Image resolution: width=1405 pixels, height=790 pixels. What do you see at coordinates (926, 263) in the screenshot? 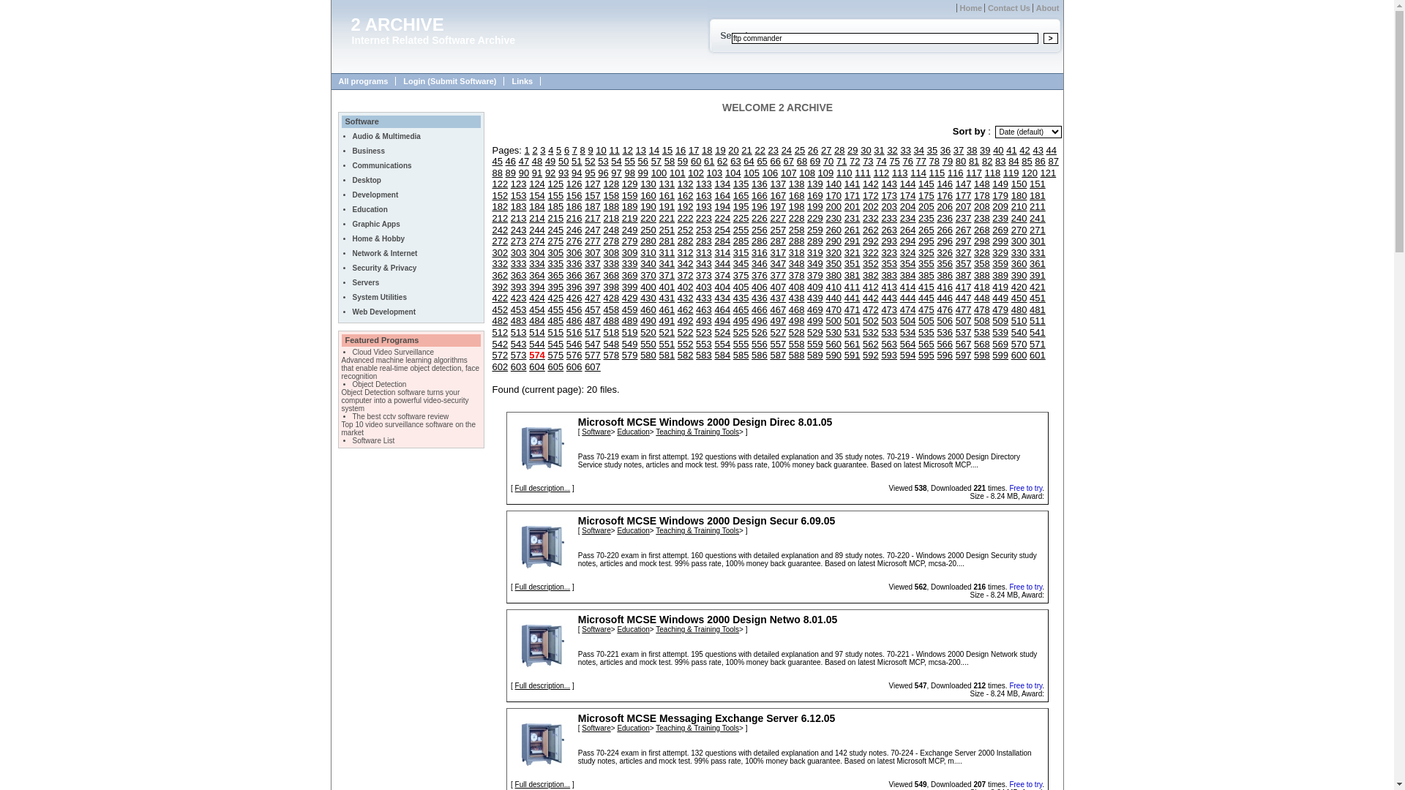
I see `355` at bounding box center [926, 263].